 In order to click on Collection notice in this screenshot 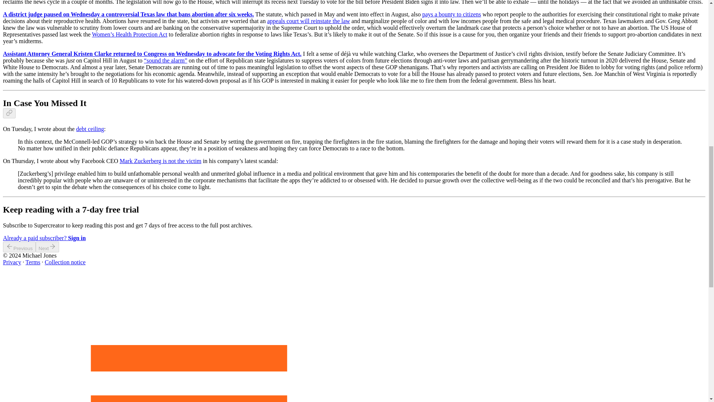, I will do `click(65, 262)`.